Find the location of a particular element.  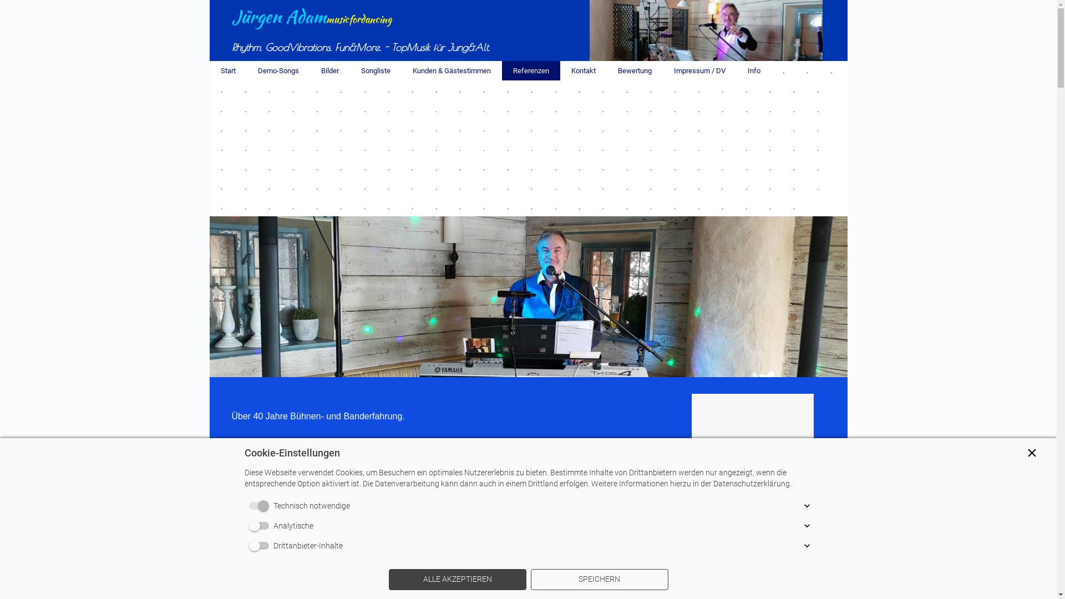

. is located at coordinates (531, 167).